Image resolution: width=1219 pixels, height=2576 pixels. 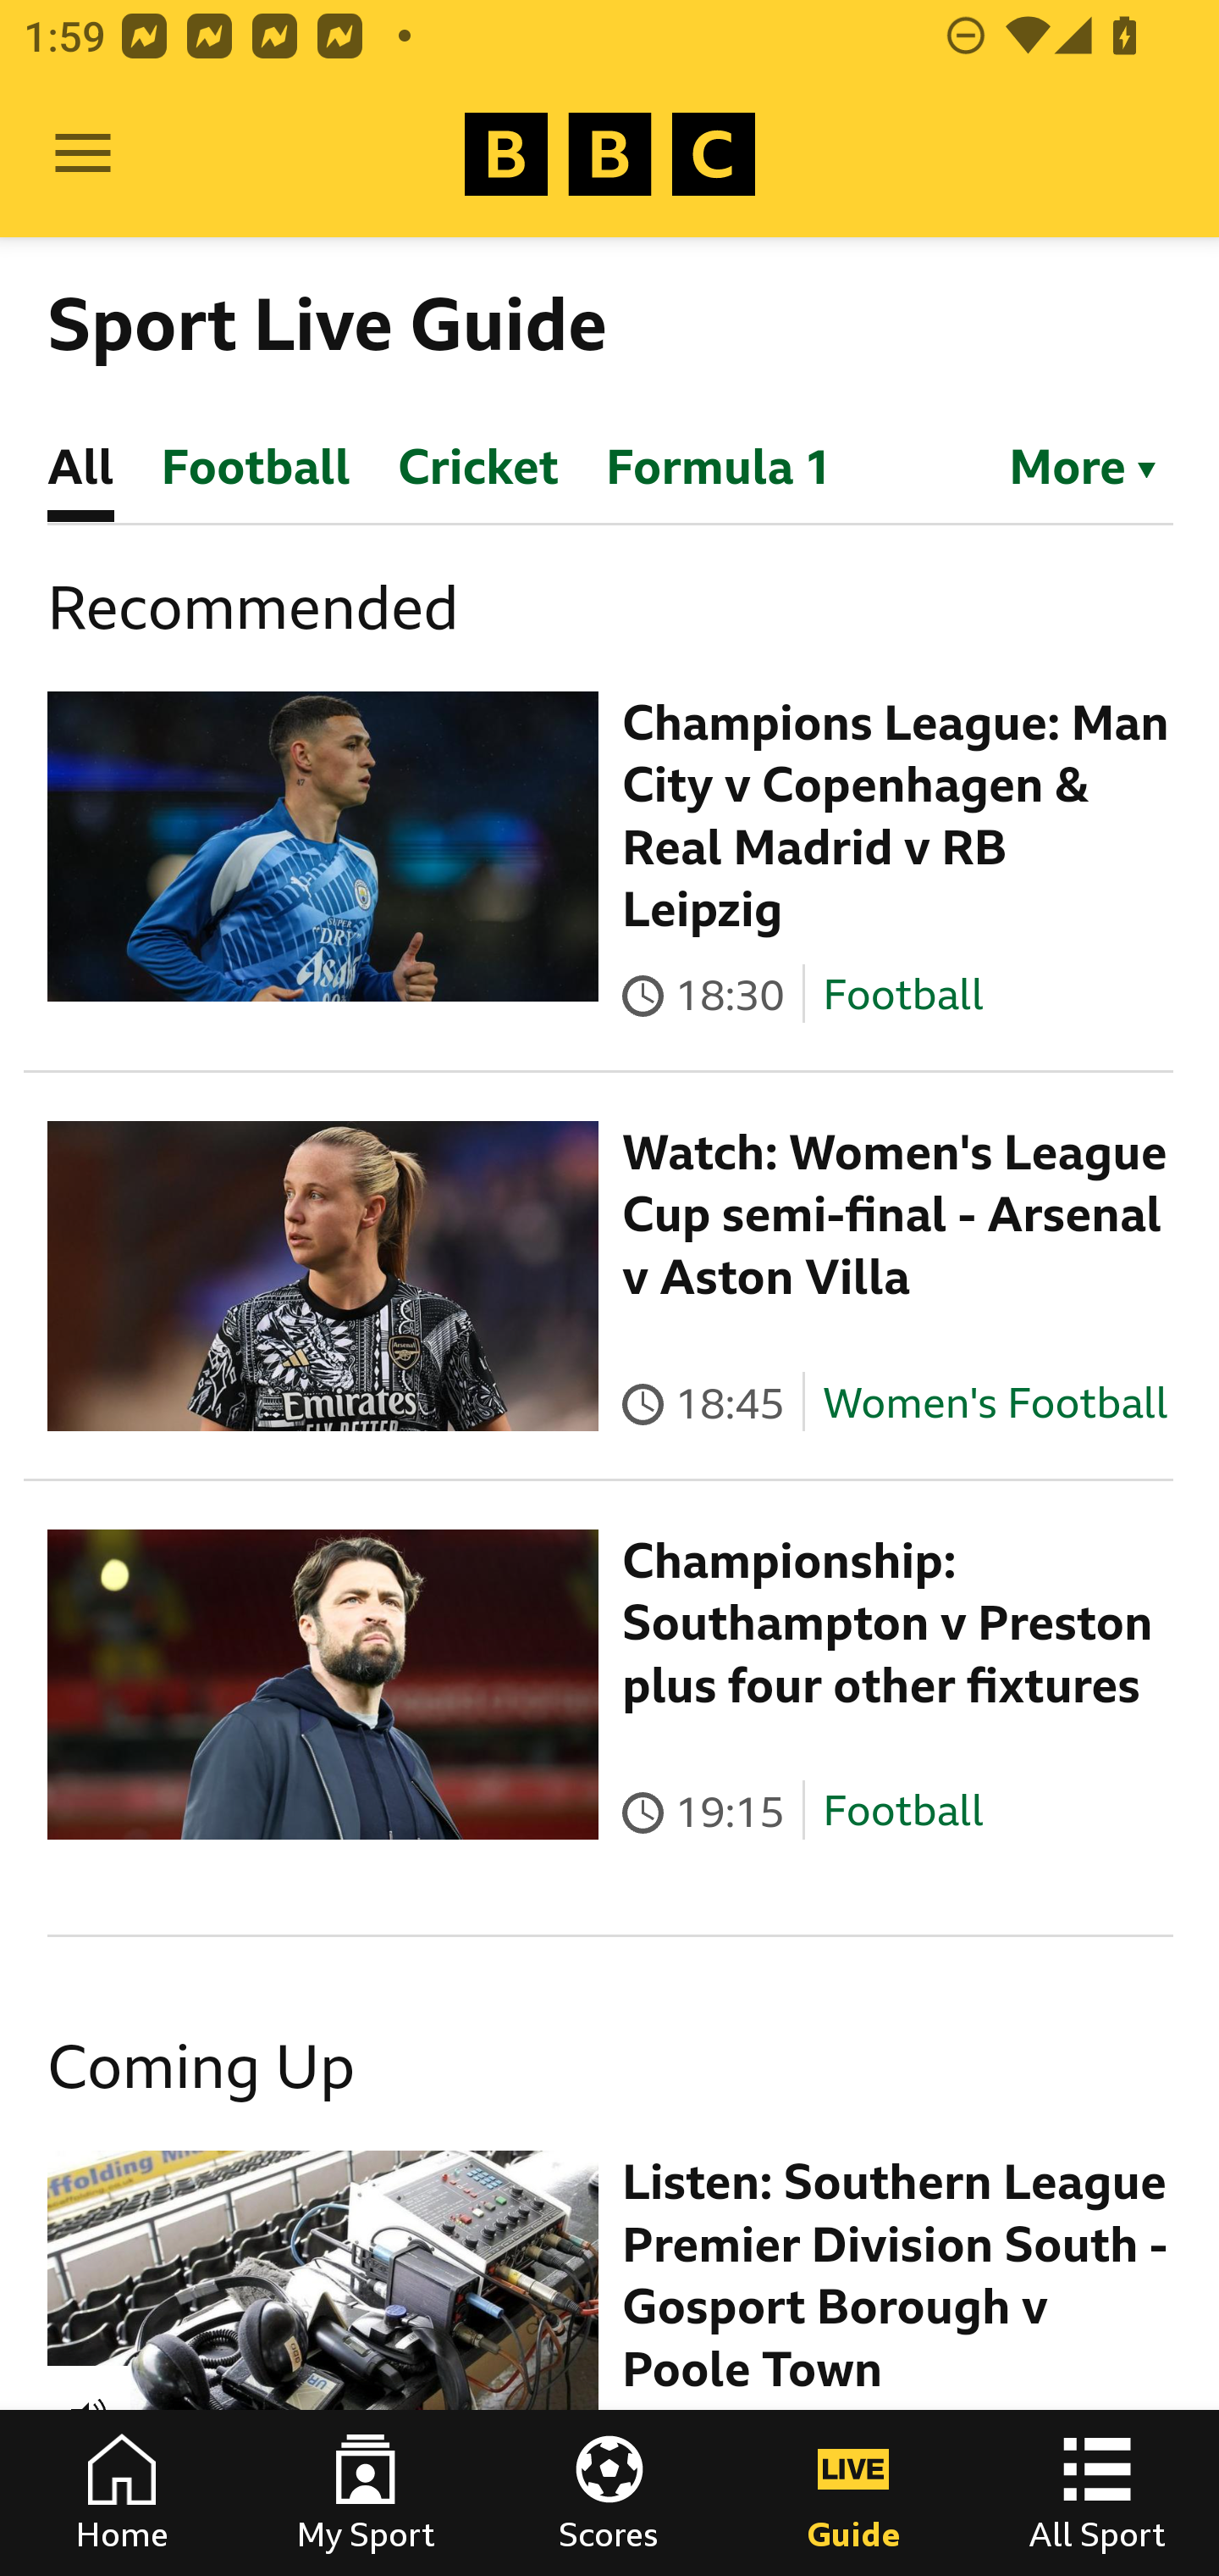 What do you see at coordinates (902, 1812) in the screenshot?
I see `Football` at bounding box center [902, 1812].